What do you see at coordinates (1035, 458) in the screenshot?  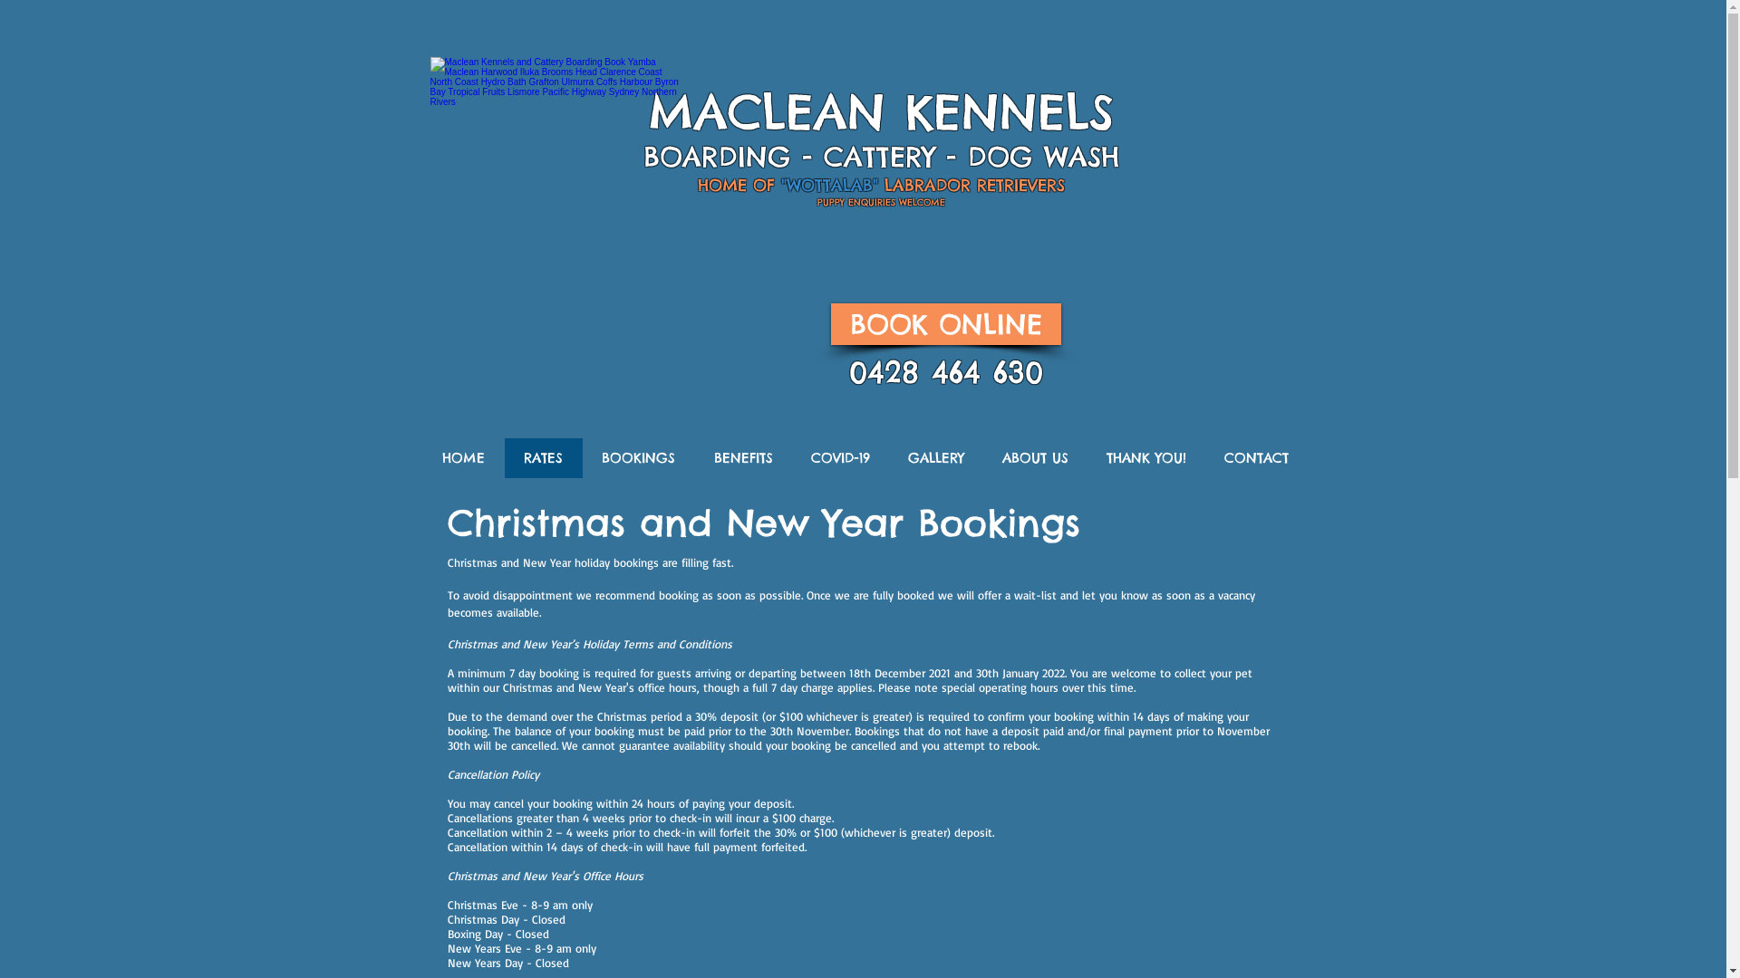 I see `ABOUT US` at bounding box center [1035, 458].